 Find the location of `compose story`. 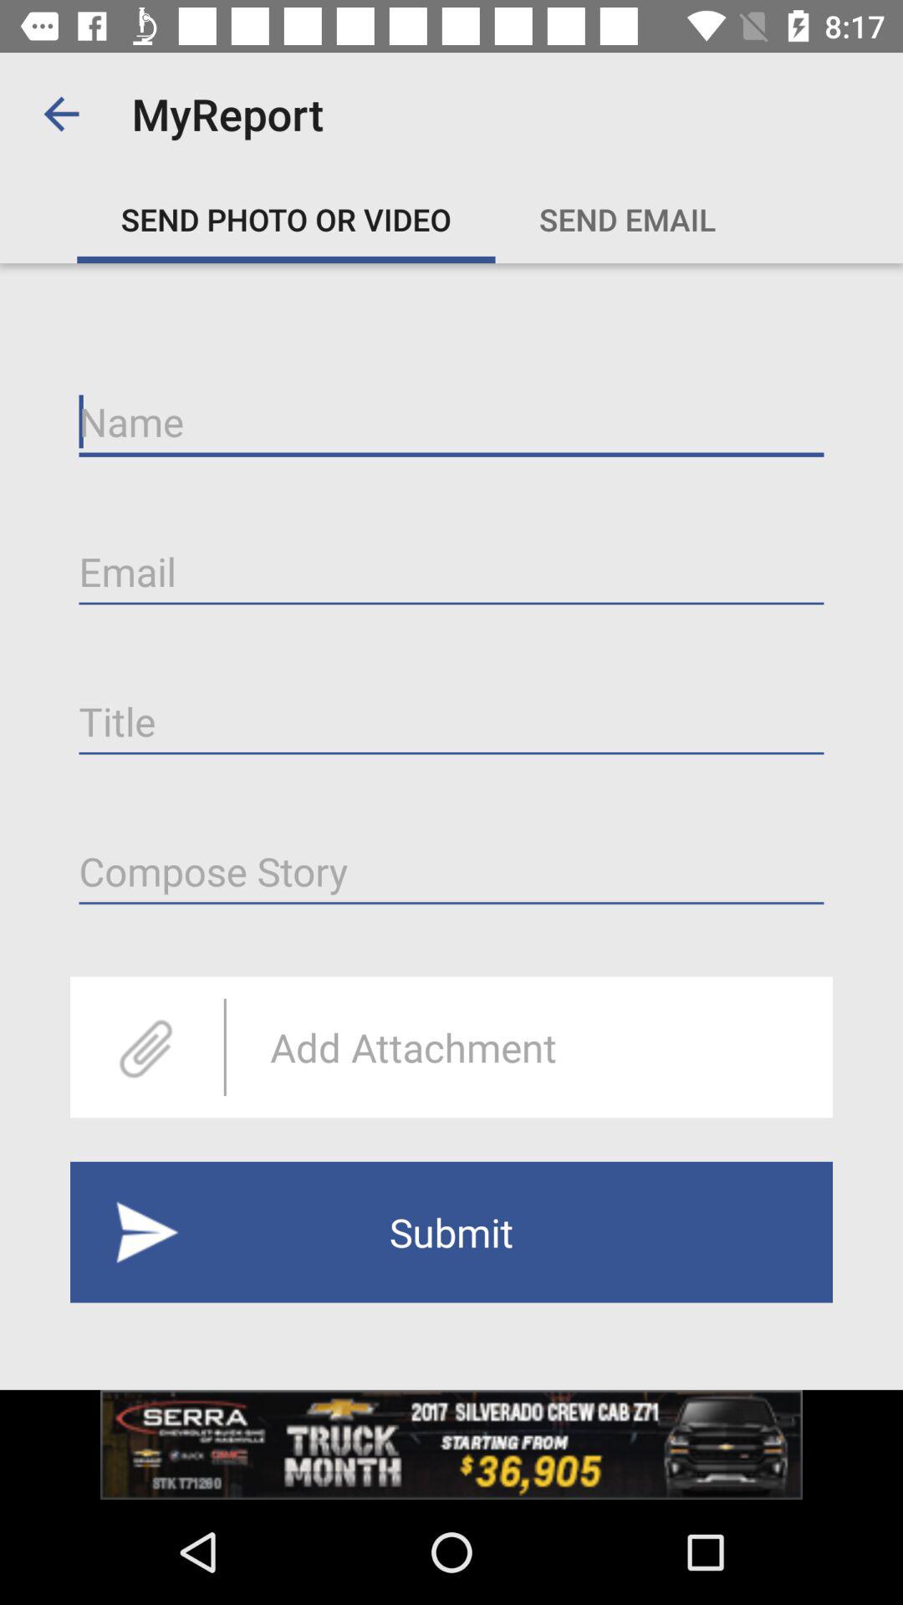

compose story is located at coordinates (451, 871).